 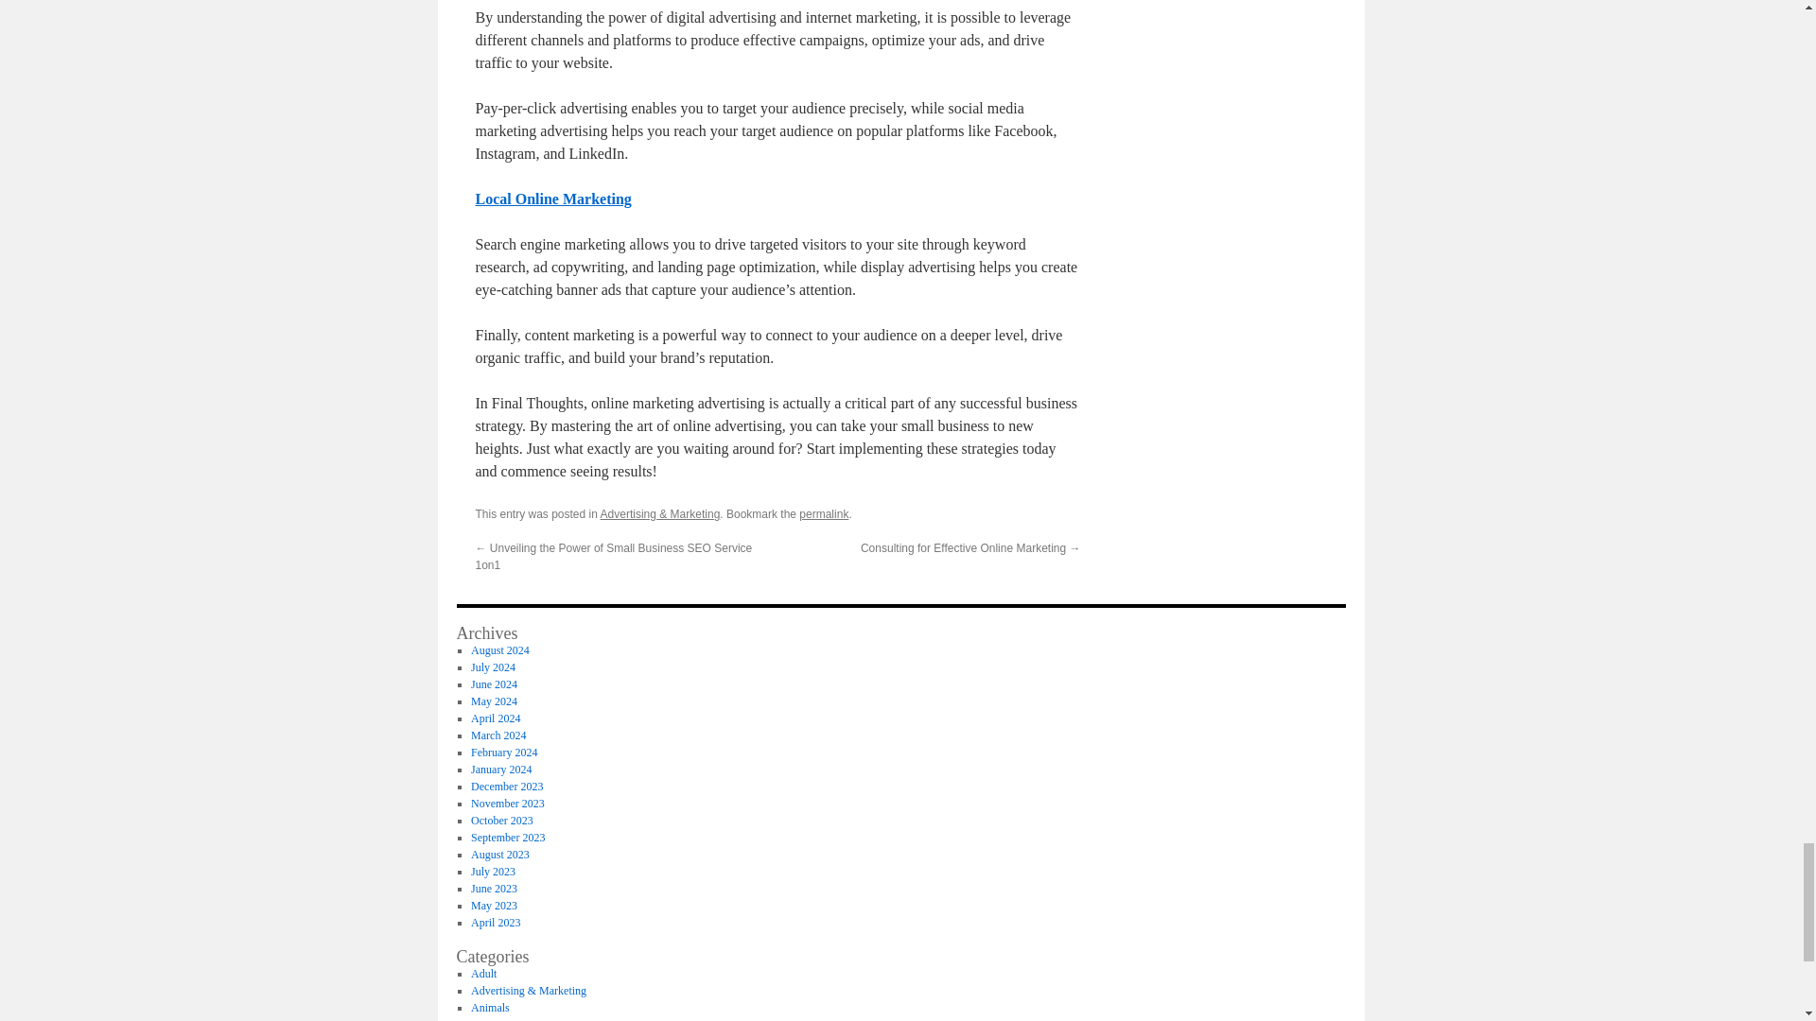 What do you see at coordinates (499, 650) in the screenshot?
I see `August 2024` at bounding box center [499, 650].